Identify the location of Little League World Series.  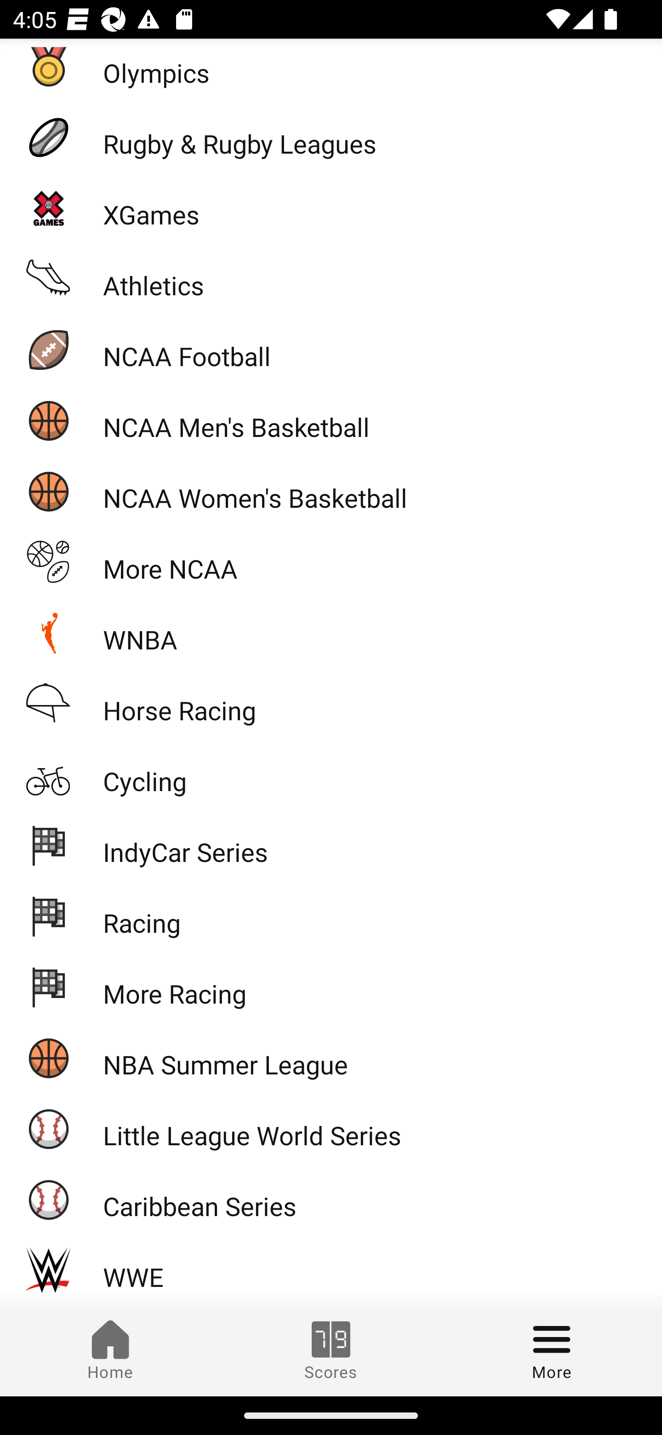
(331, 1129).